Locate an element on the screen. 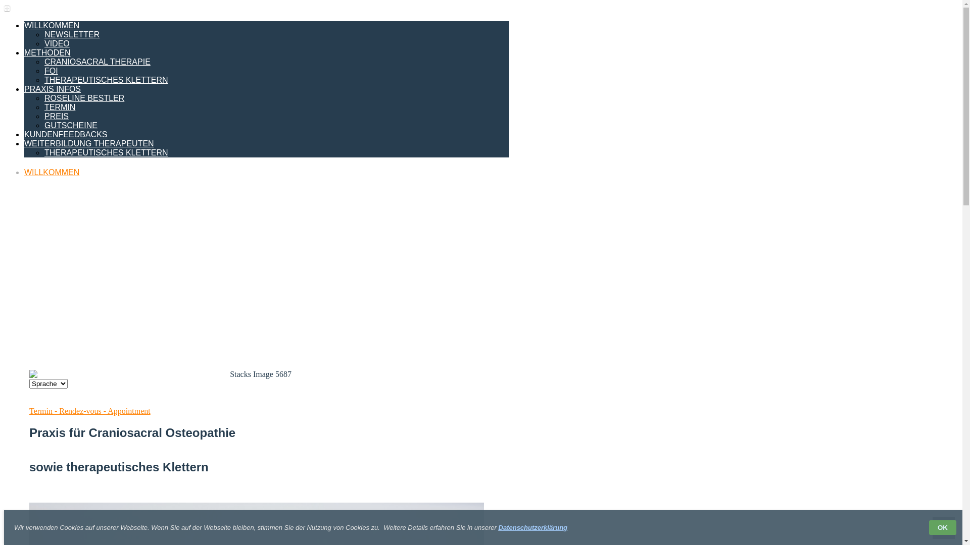 The image size is (970, 545). CRANIOSACRAL THERAPIE is located at coordinates (98, 62).